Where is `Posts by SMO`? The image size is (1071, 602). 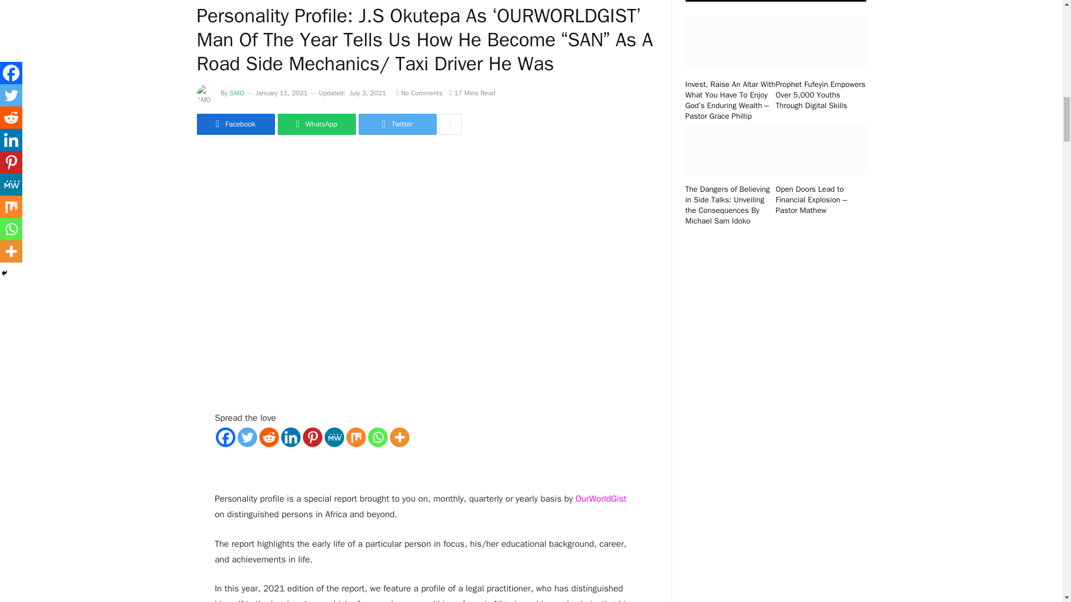
Posts by SMO is located at coordinates (238, 93).